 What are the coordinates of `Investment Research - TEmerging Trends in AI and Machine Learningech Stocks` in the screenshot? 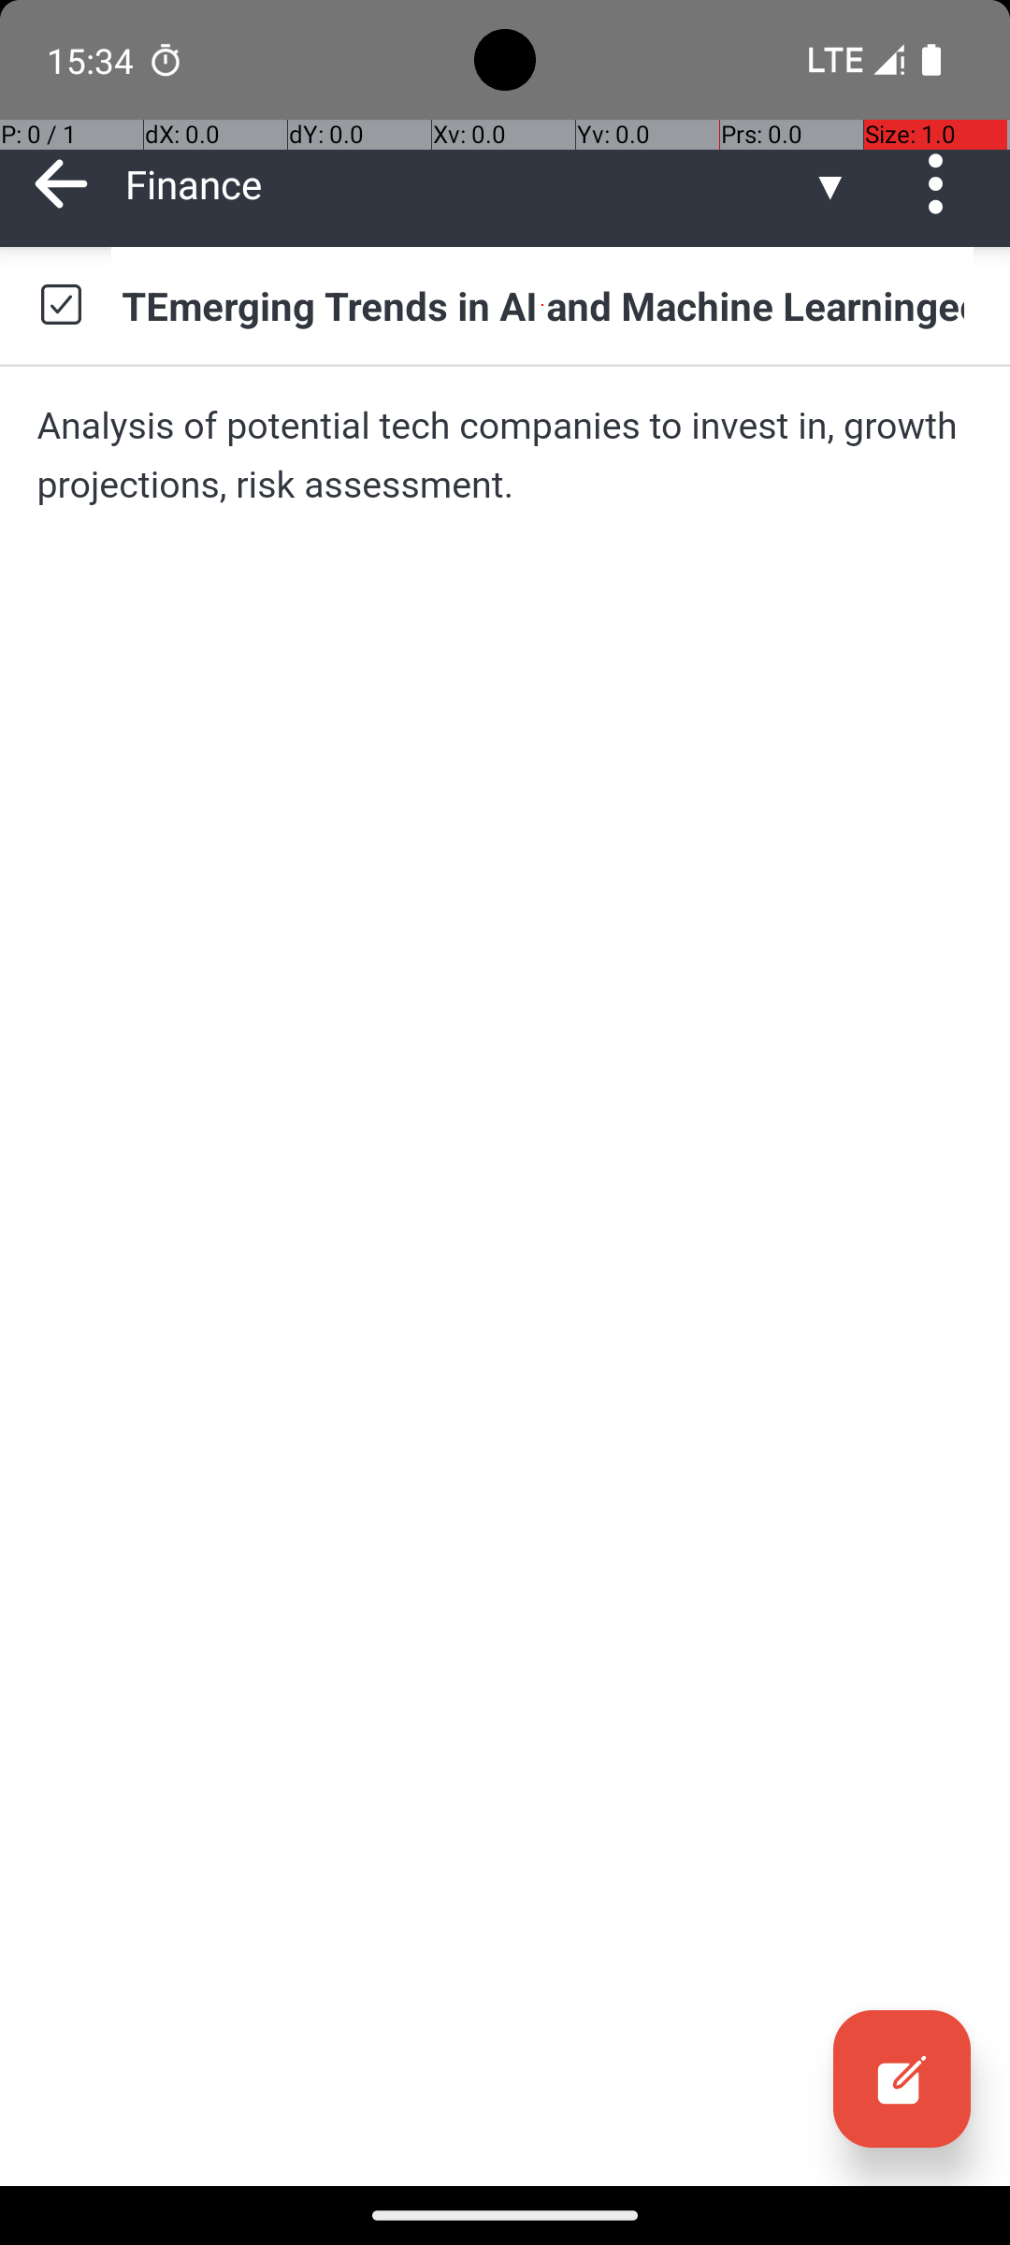 It's located at (542, 305).